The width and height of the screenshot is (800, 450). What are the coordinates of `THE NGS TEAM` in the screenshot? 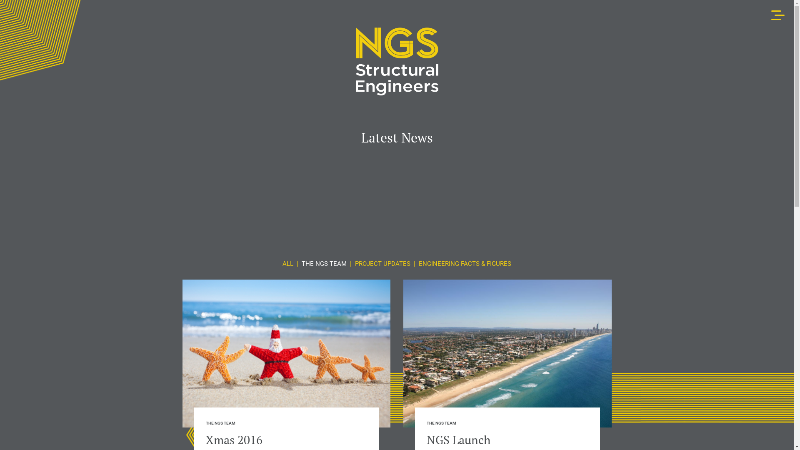 It's located at (442, 423).